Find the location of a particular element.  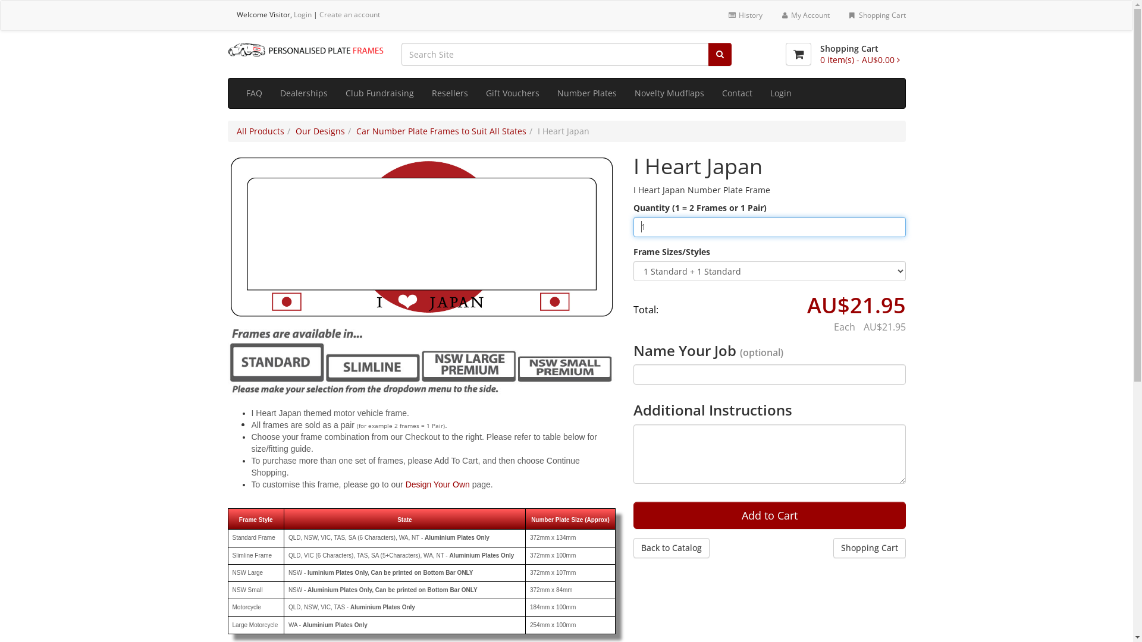

Create an account is located at coordinates (349, 14).